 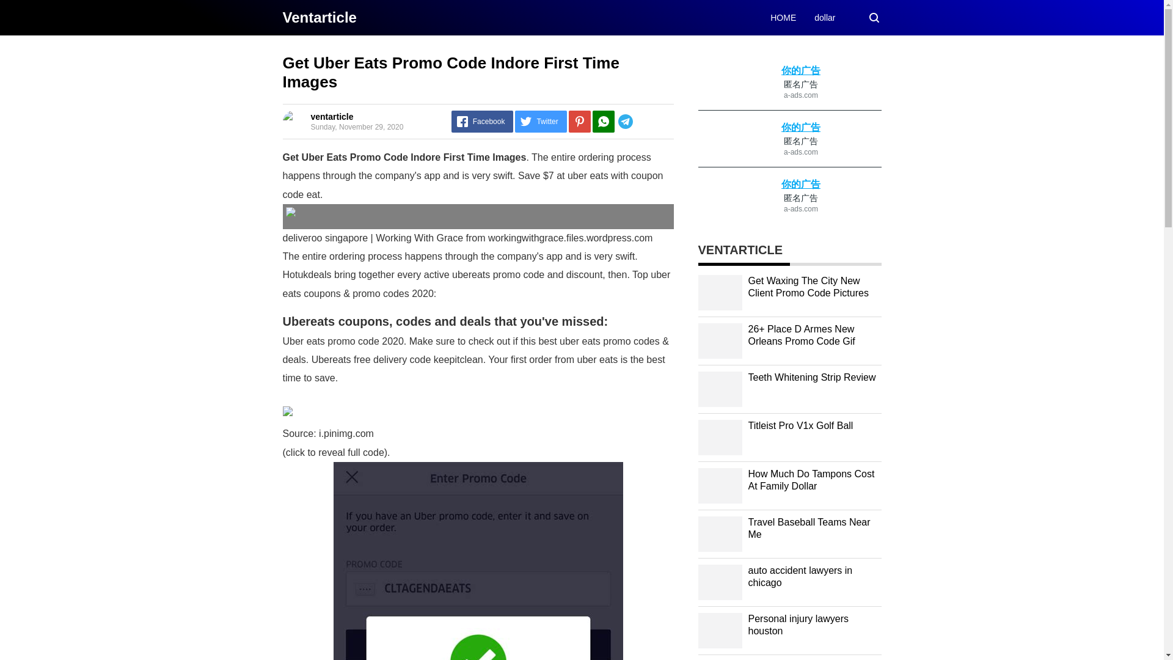 What do you see at coordinates (811, 378) in the screenshot?
I see `Teeth Whitening Strip Review` at bounding box center [811, 378].